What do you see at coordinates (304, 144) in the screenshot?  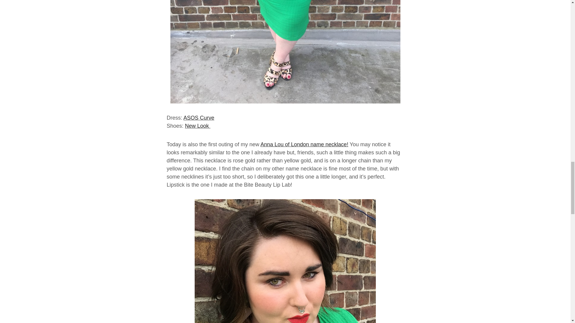 I see `Anna Lou of London name necklace!` at bounding box center [304, 144].